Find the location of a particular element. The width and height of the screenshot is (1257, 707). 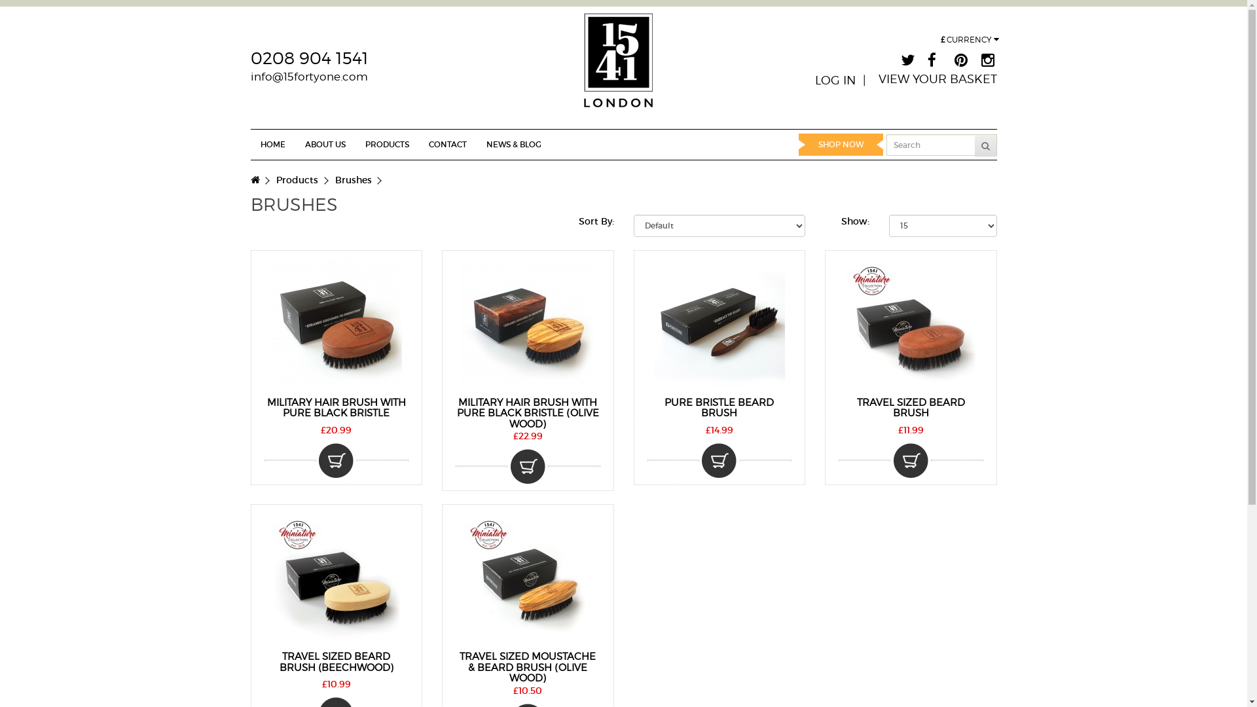

PURE BRISTLE BEARD BRUSH is located at coordinates (719, 408).